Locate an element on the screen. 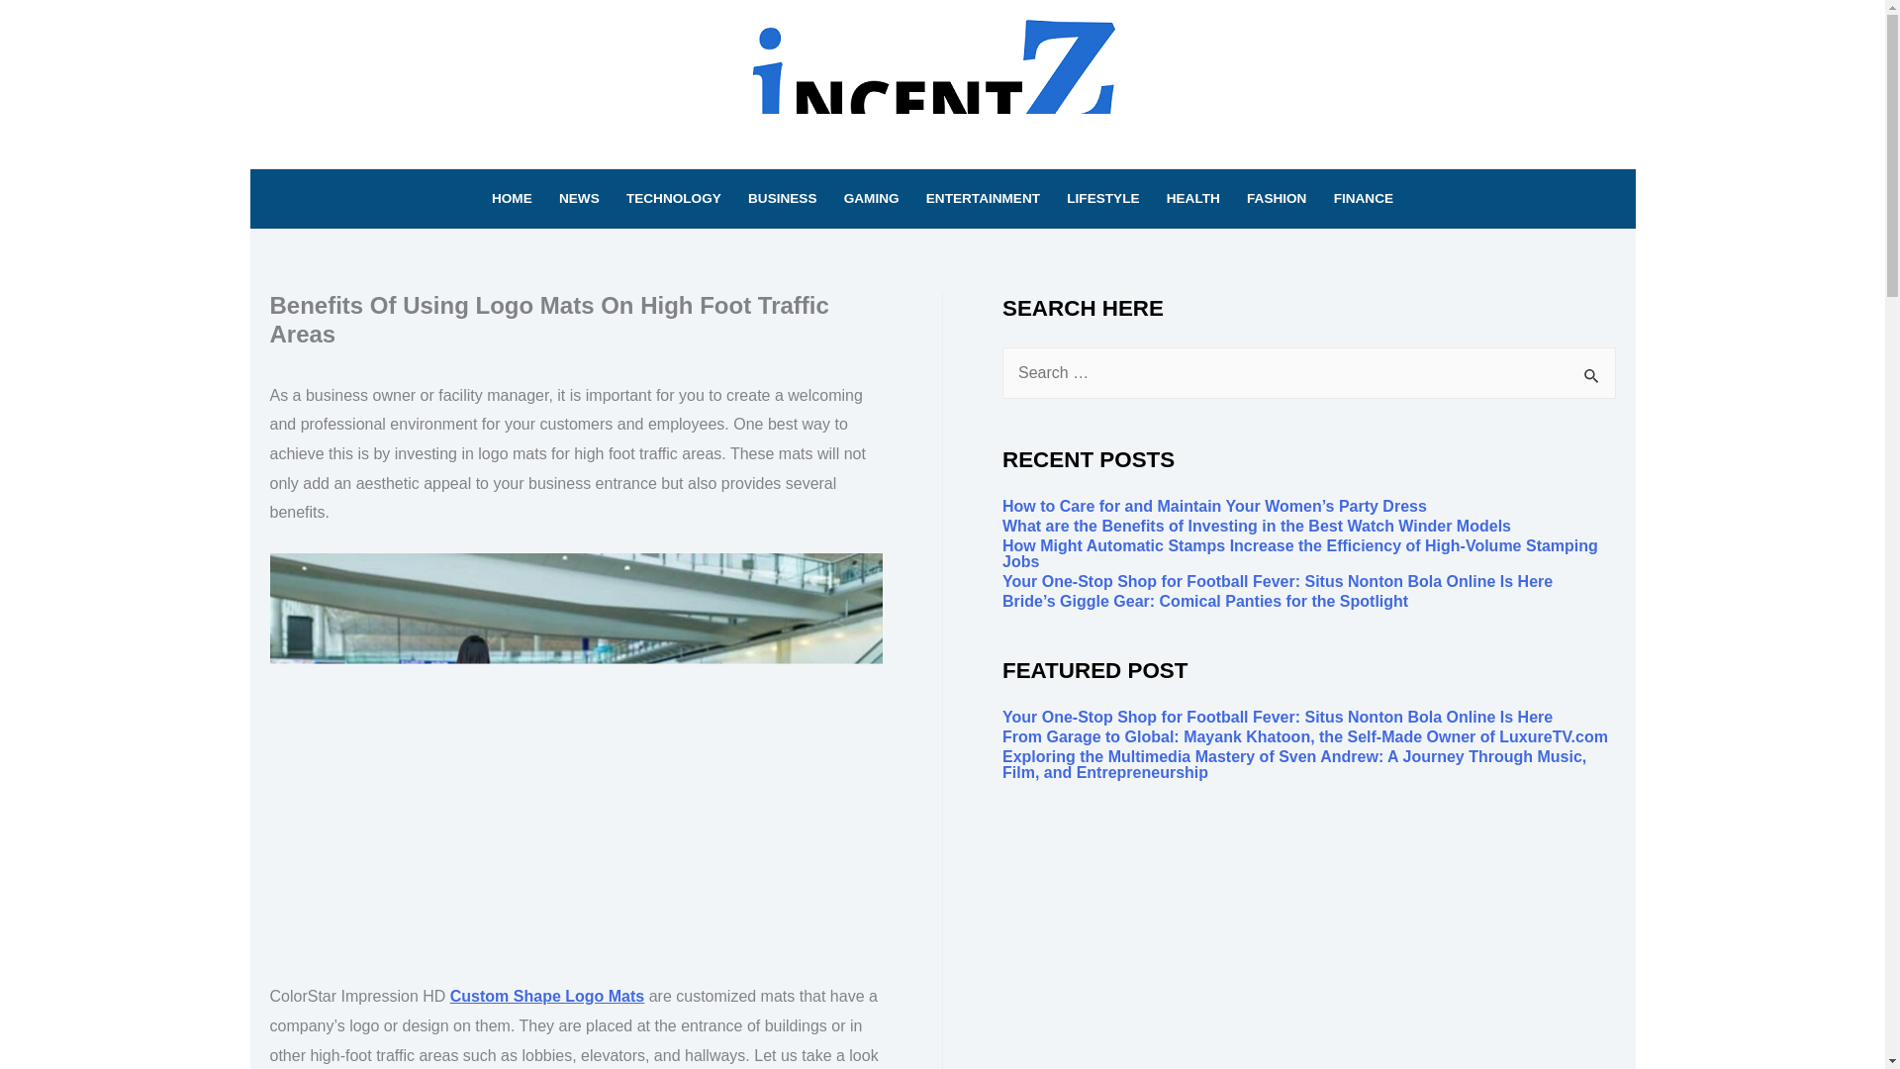  HOME is located at coordinates (512, 198).